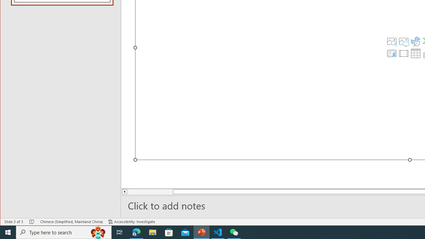 The height and width of the screenshot is (239, 425). What do you see at coordinates (8, 232) in the screenshot?
I see `Start` at bounding box center [8, 232].